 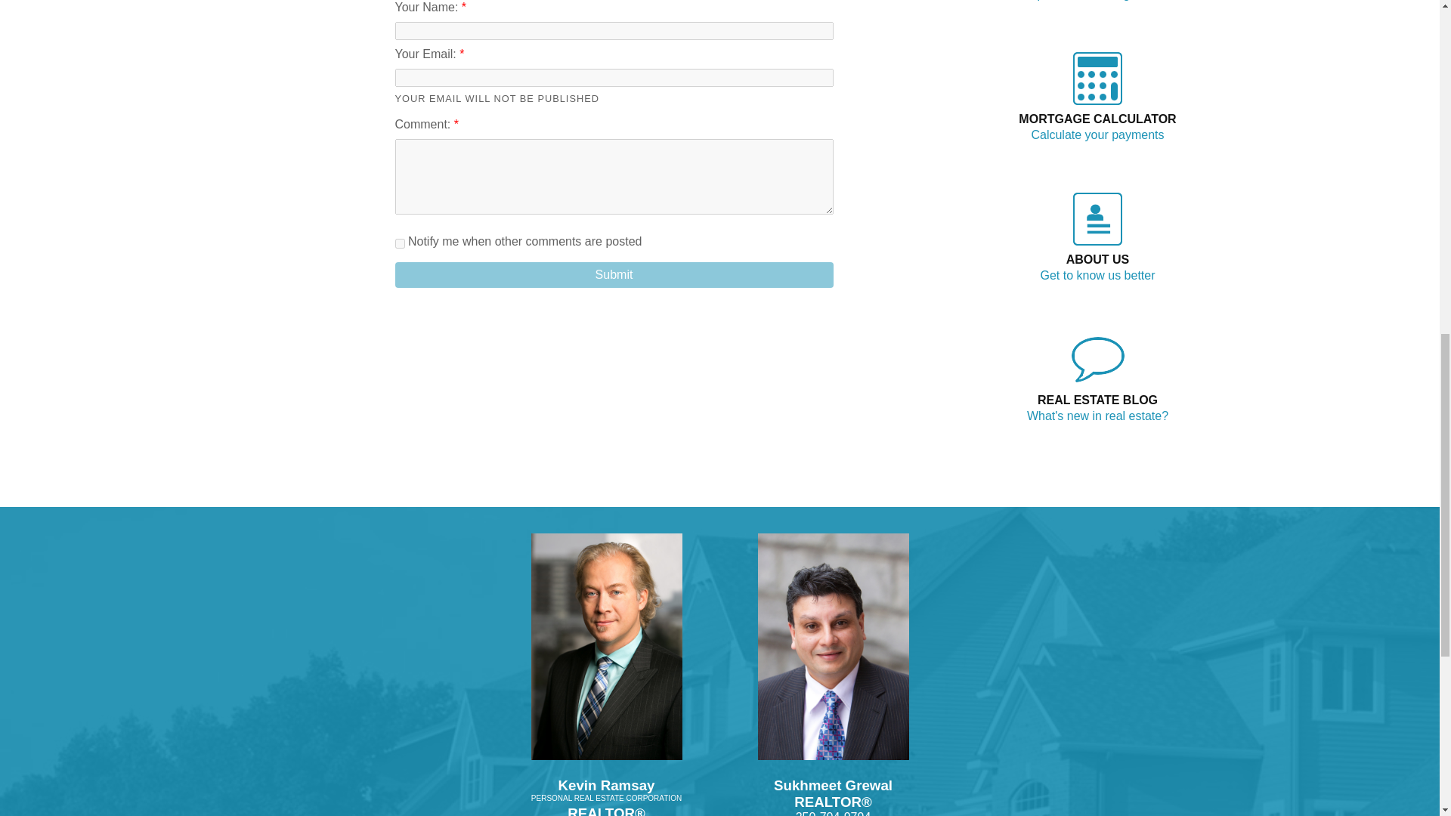 What do you see at coordinates (614, 275) in the screenshot?
I see `Submit` at bounding box center [614, 275].